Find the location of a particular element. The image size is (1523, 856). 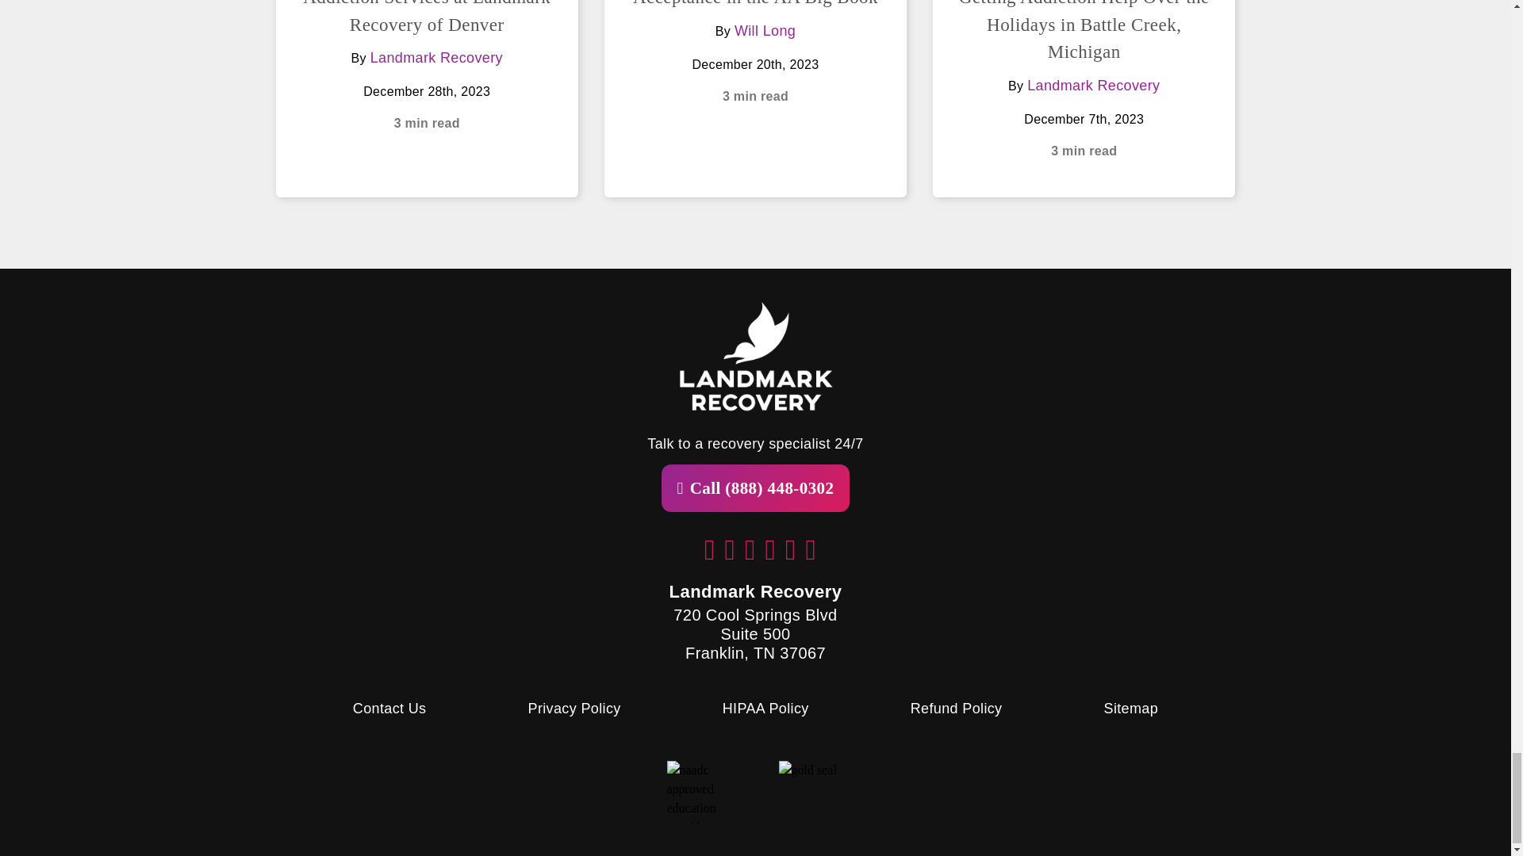

Landmark Recovery is located at coordinates (436, 57).